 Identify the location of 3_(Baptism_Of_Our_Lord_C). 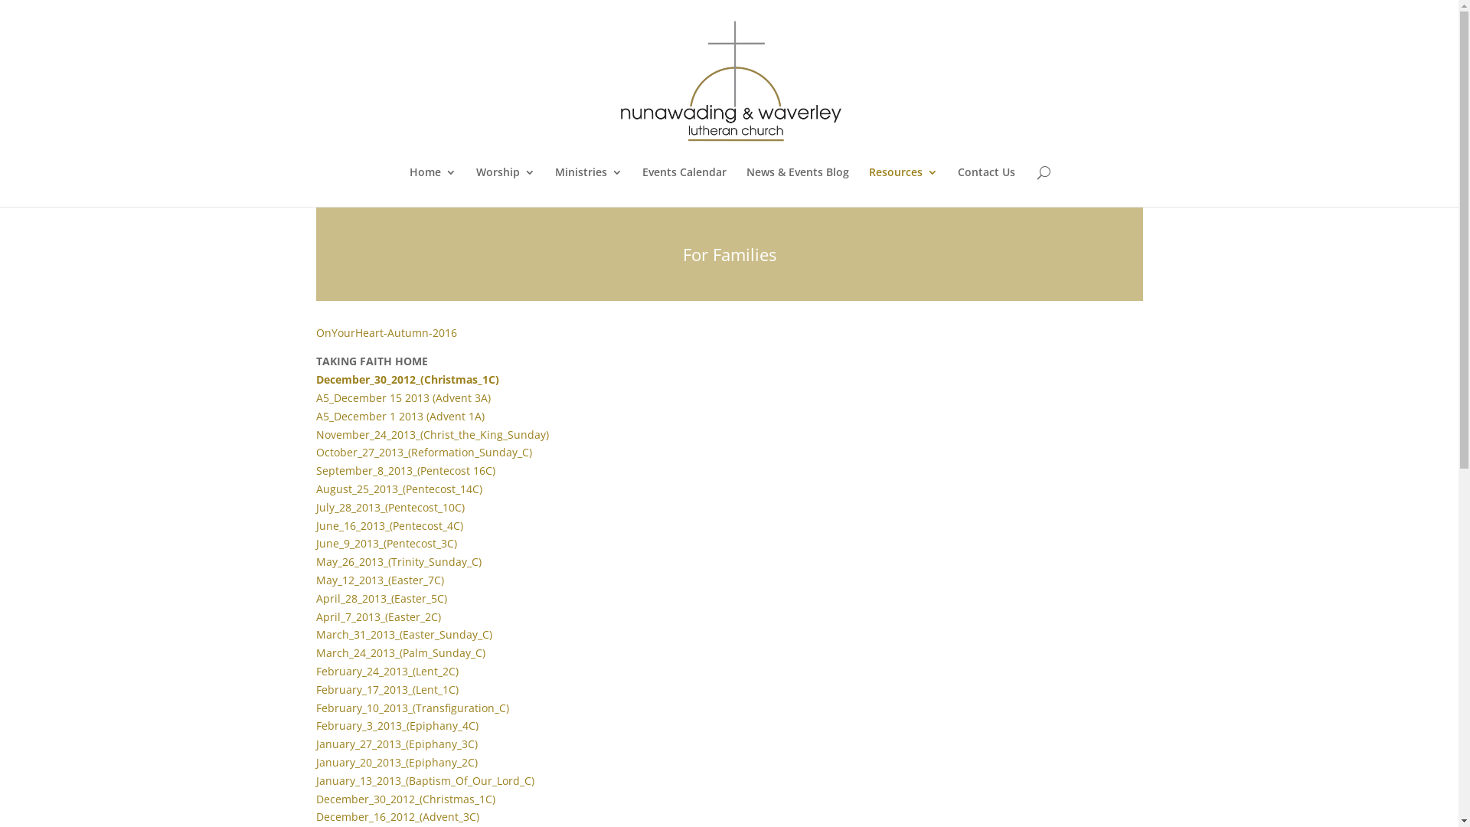
(465, 781).